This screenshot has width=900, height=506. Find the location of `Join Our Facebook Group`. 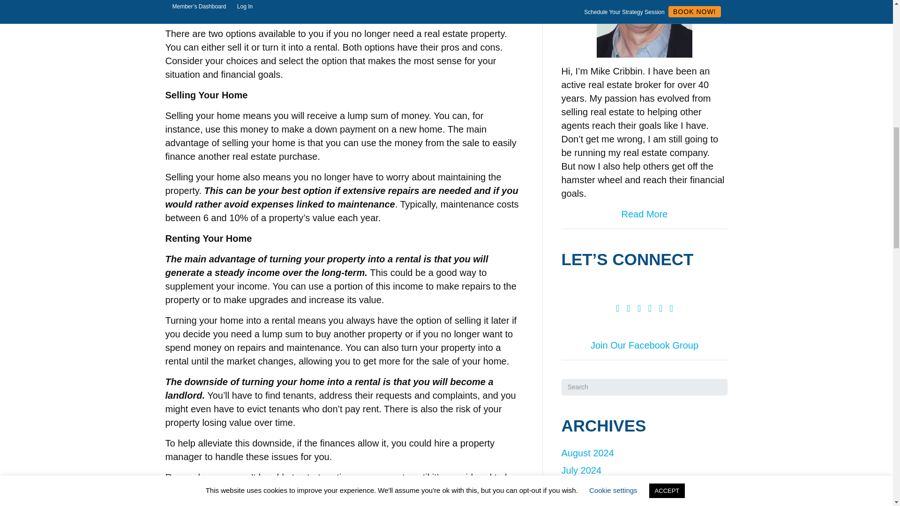

Join Our Facebook Group is located at coordinates (644, 345).